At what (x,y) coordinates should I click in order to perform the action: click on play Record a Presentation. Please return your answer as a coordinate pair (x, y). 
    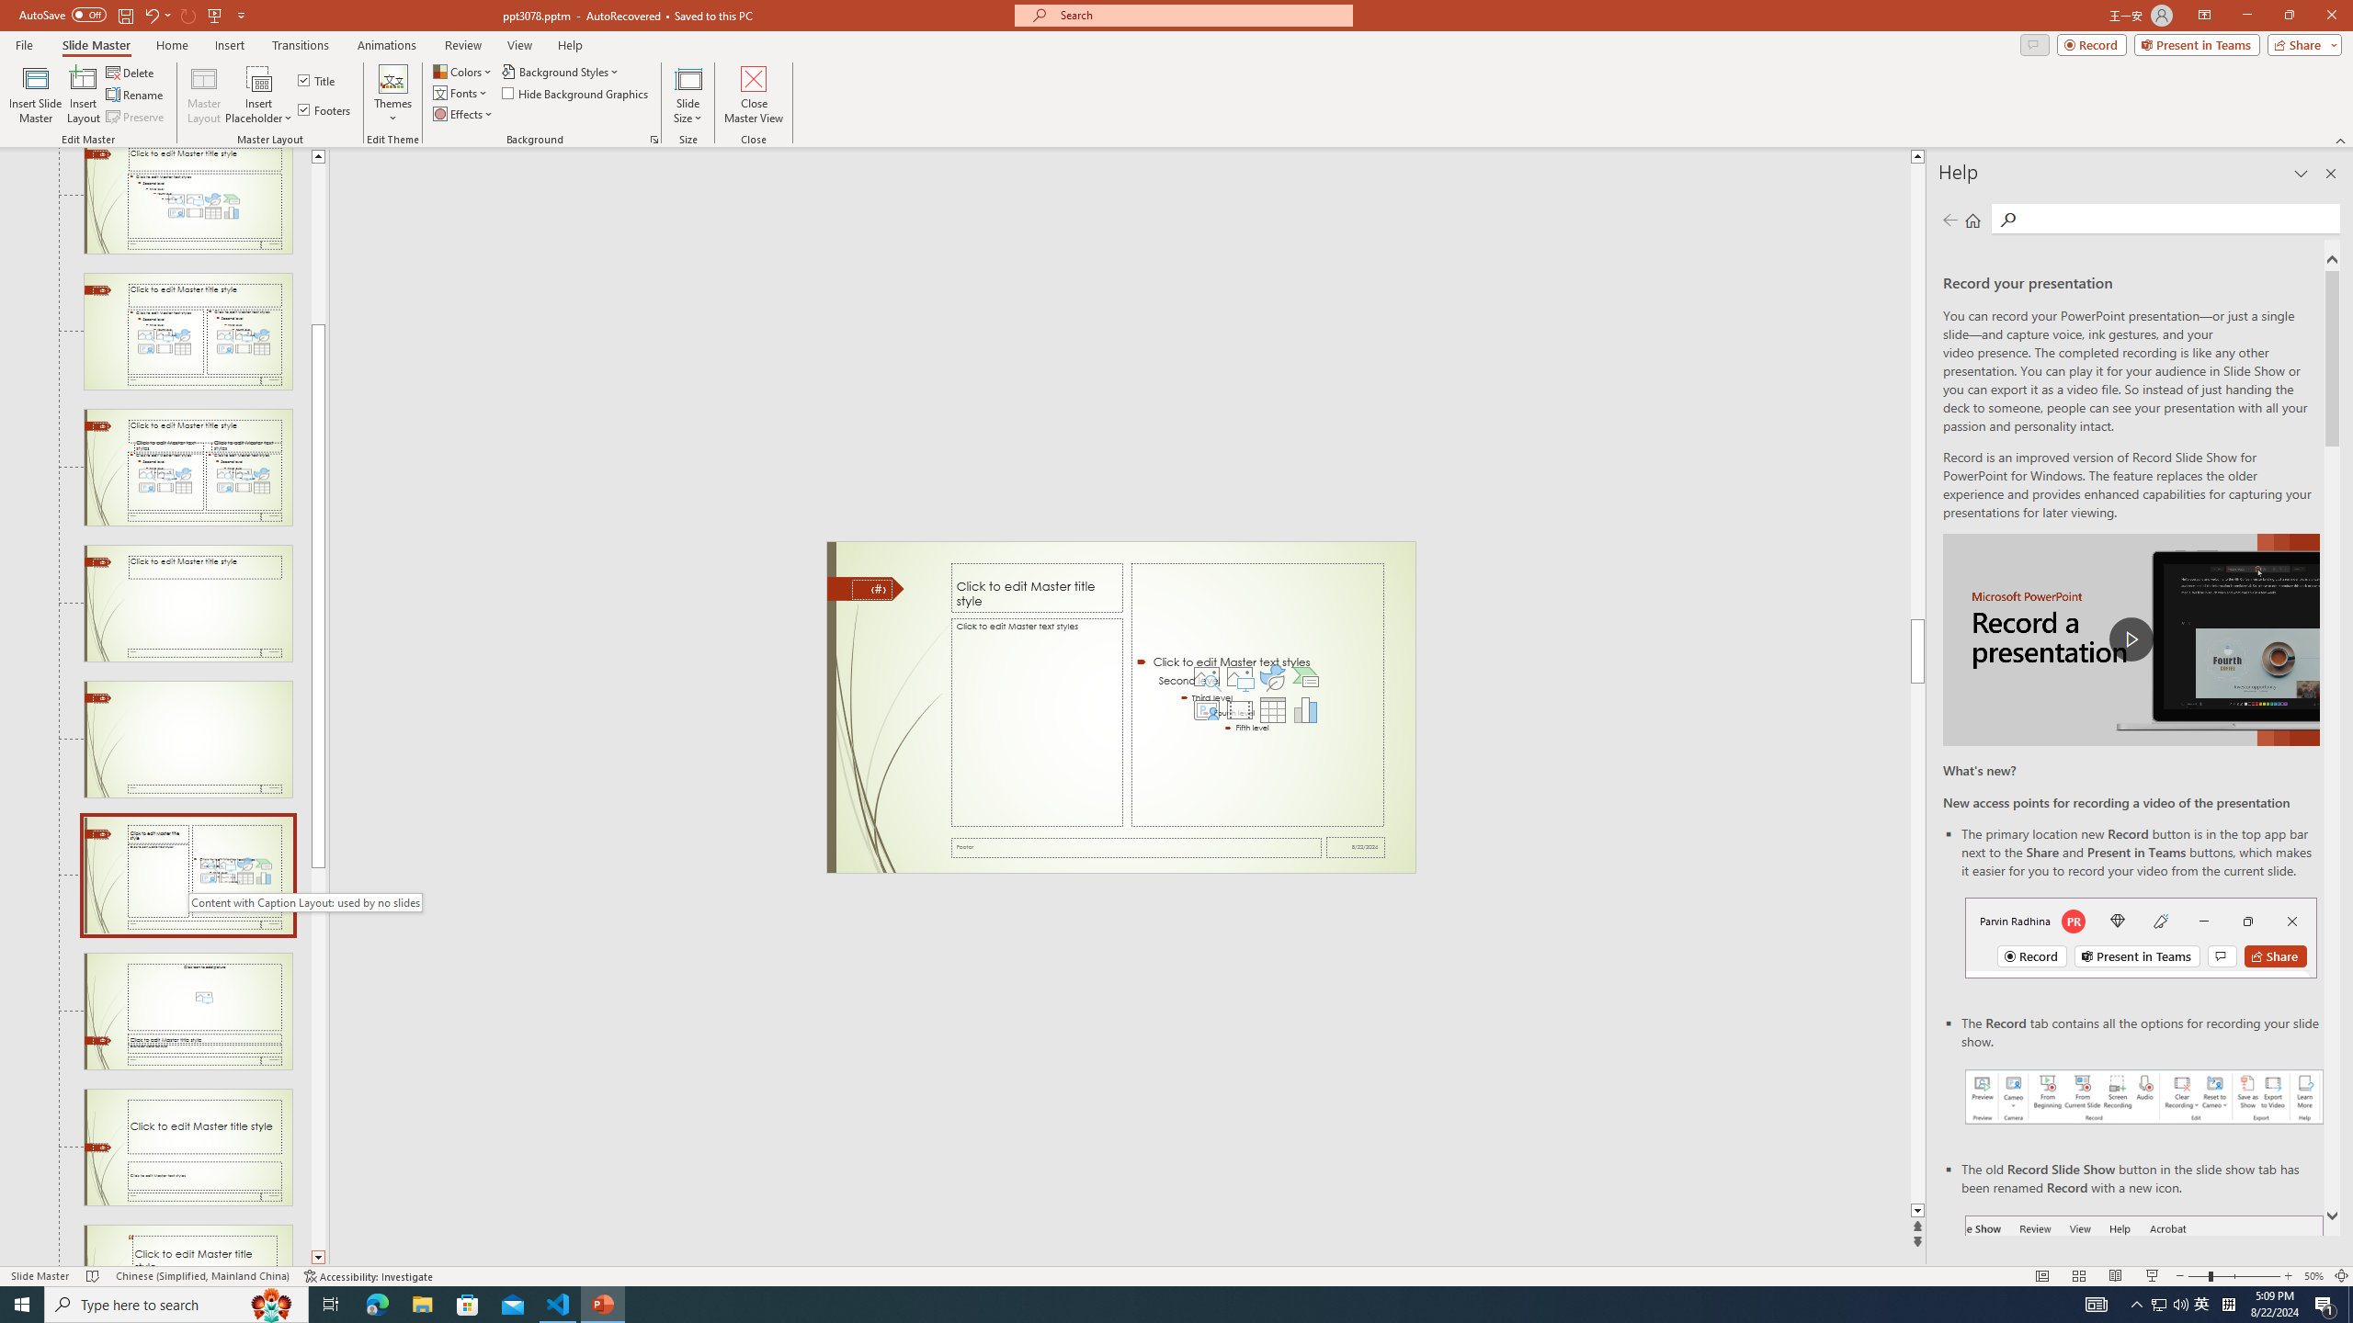
    Looking at the image, I should click on (2131, 639).